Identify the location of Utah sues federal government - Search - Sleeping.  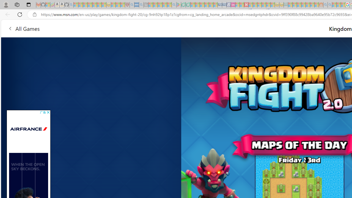
(330, 5).